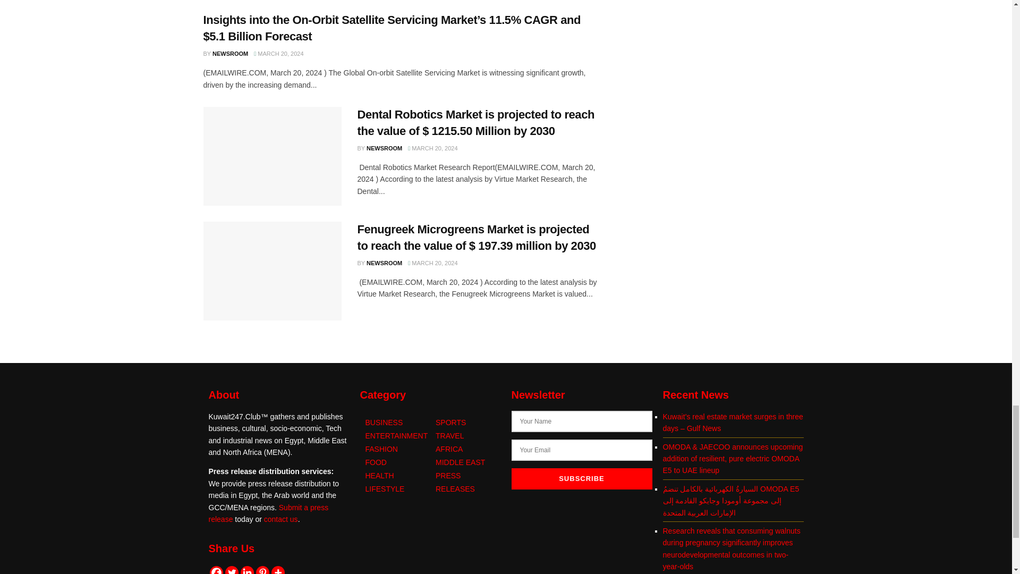  Describe the element at coordinates (232, 570) in the screenshot. I see `Twitter` at that location.